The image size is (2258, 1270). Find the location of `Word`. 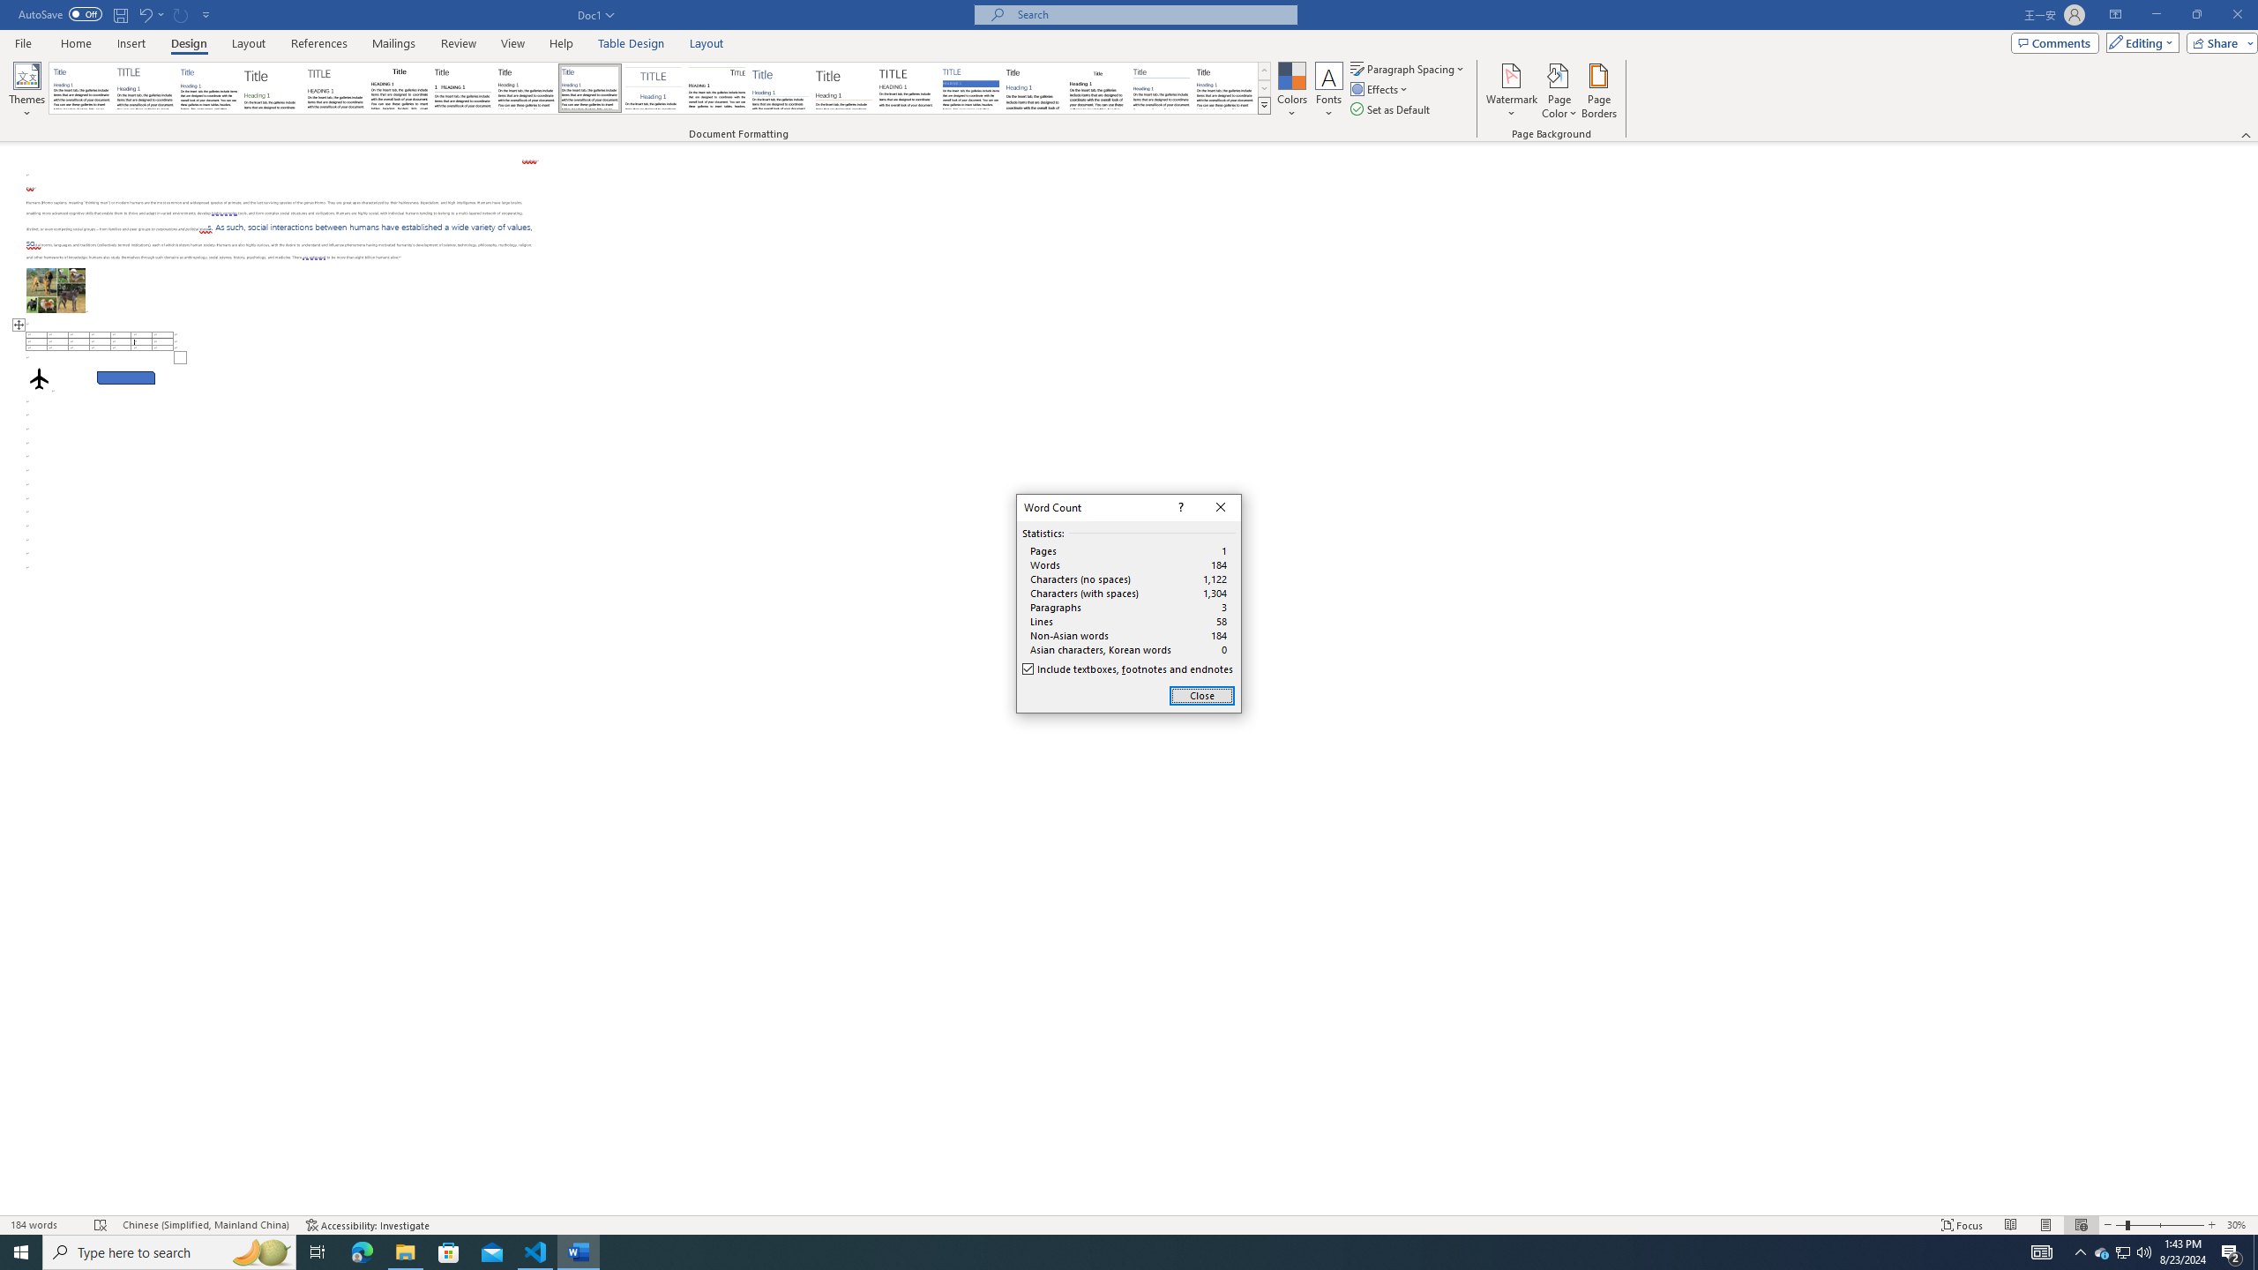

Word is located at coordinates (2139, 42).